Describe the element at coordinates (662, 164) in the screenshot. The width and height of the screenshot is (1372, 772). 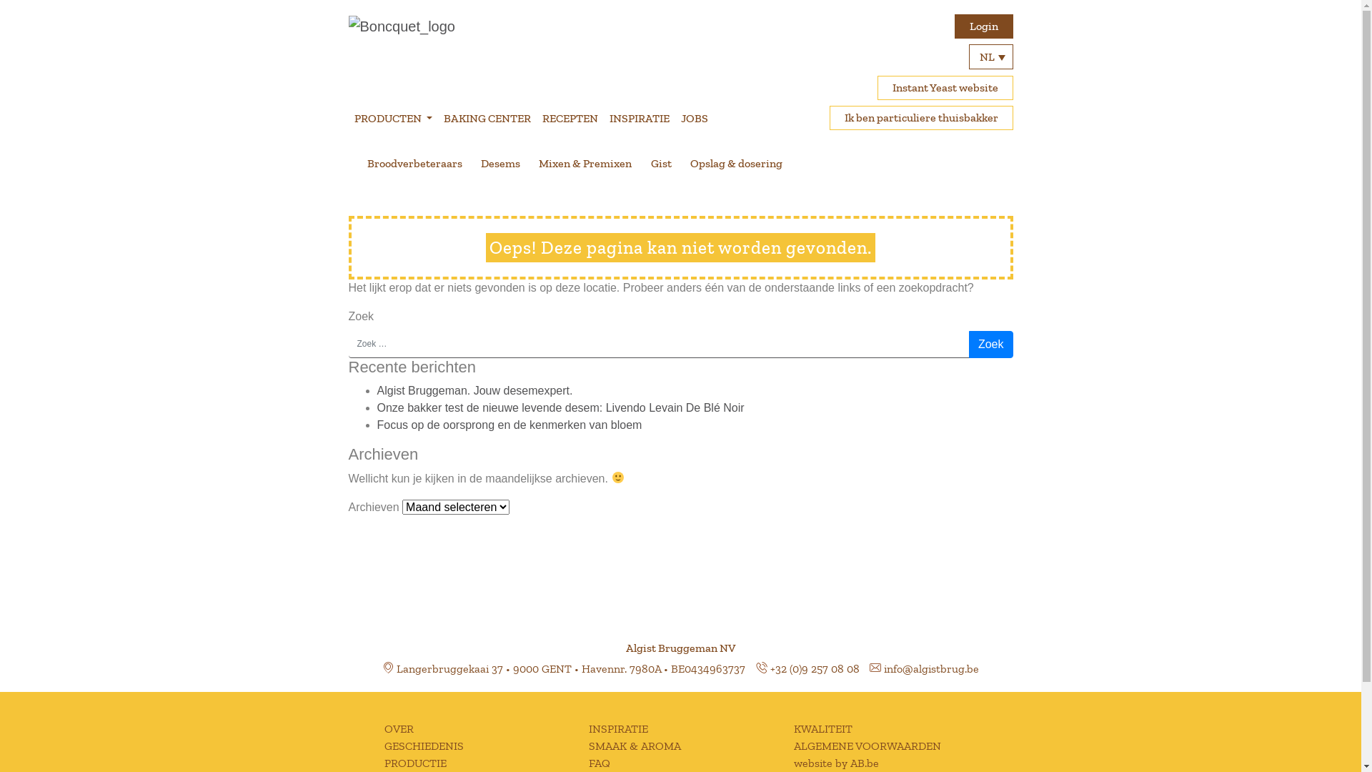
I see `Gist` at that location.